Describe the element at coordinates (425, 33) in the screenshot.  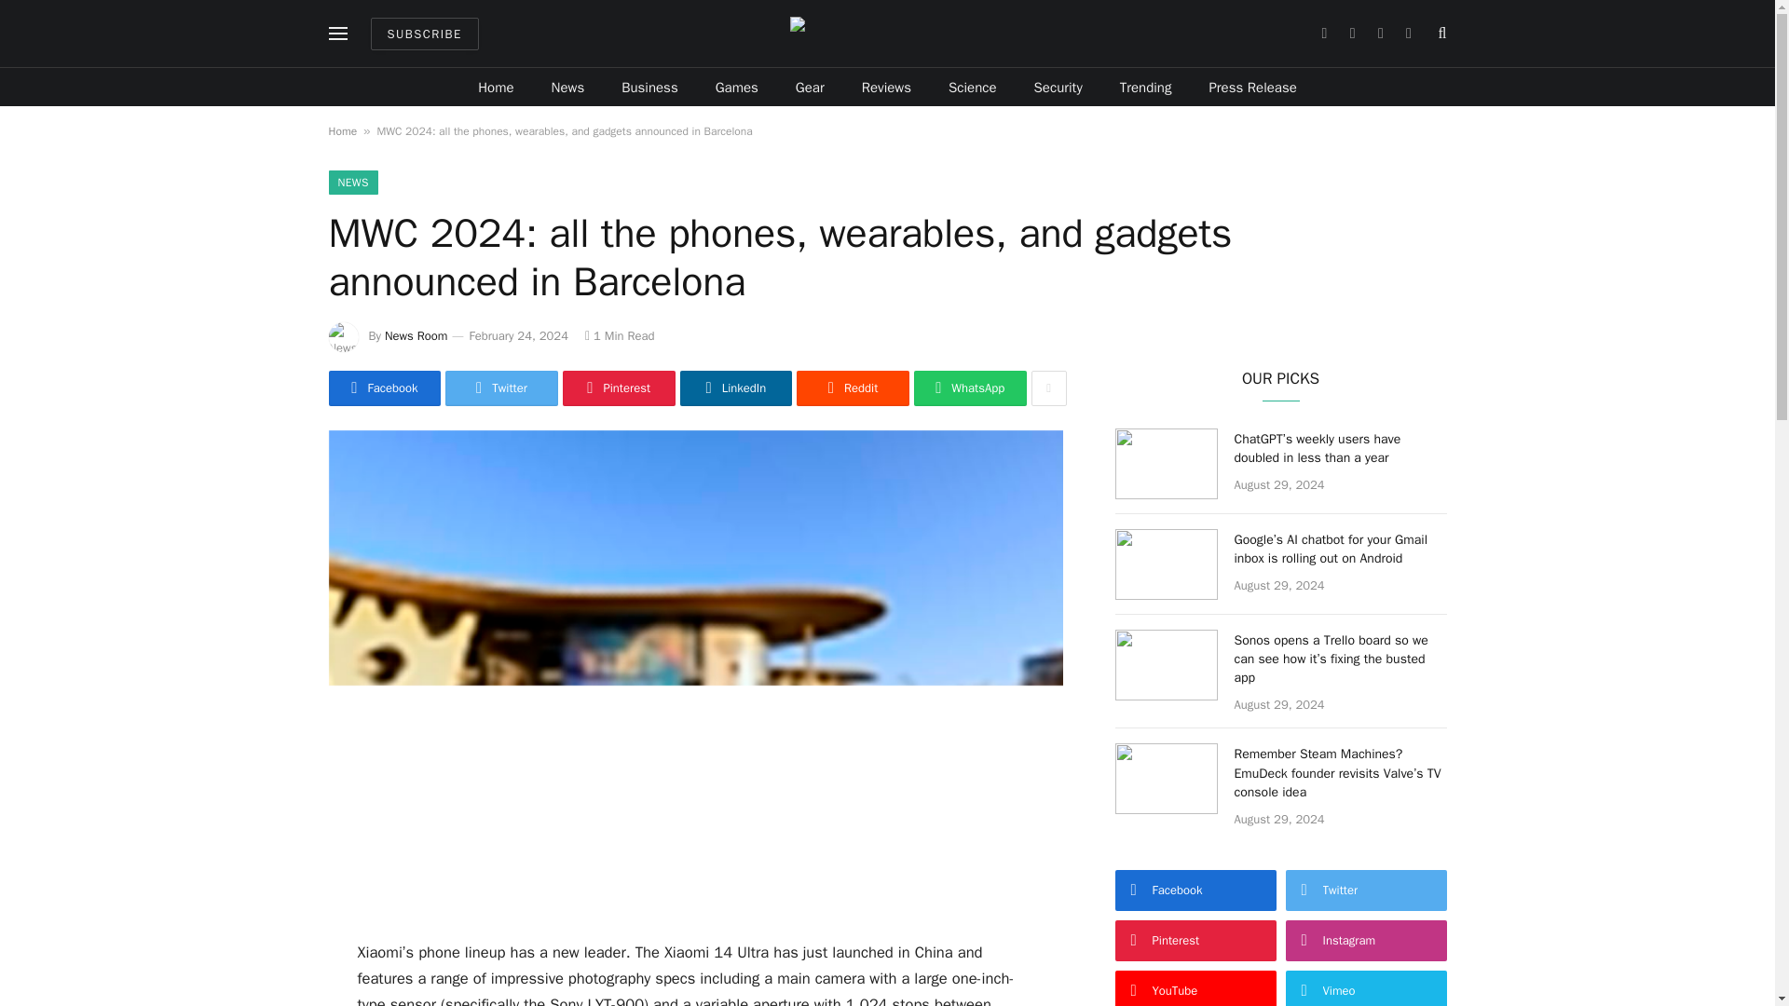
I see `SUBSCRIBE` at that location.